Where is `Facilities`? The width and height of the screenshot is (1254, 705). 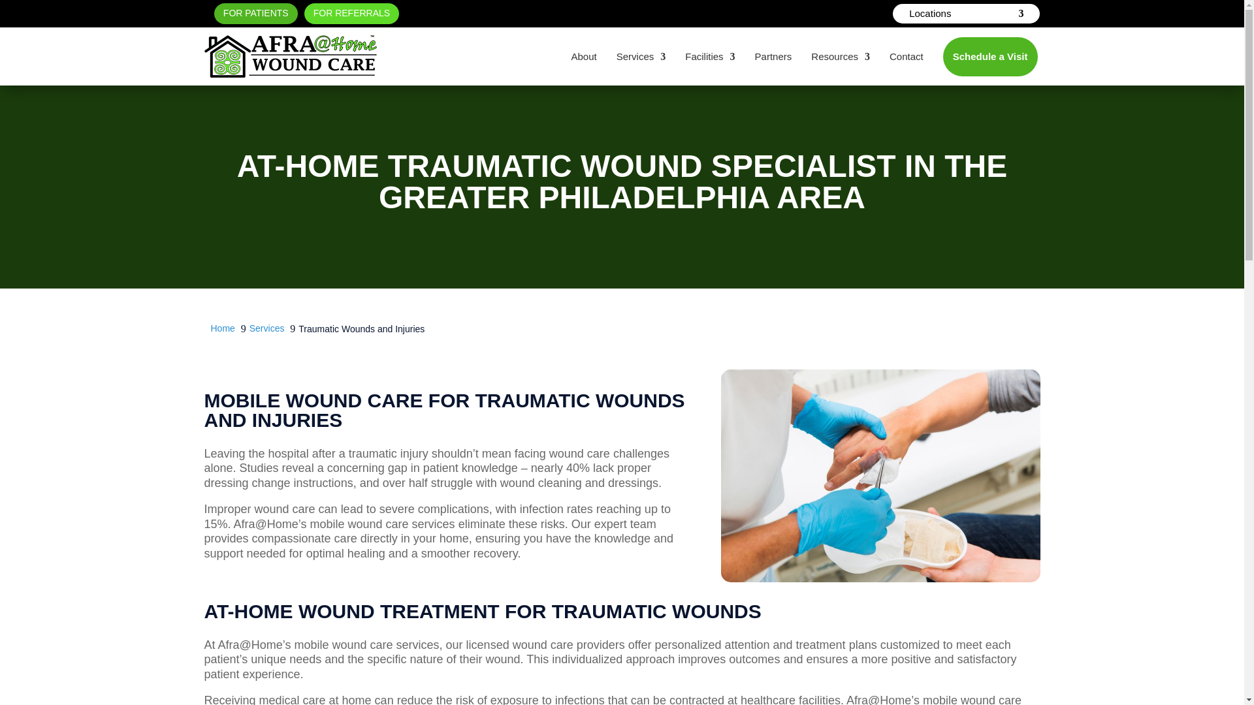
Facilities is located at coordinates (709, 56).